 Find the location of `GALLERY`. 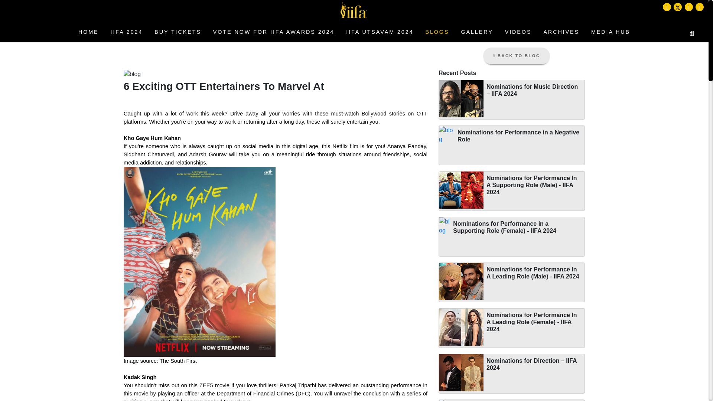

GALLERY is located at coordinates (476, 32).